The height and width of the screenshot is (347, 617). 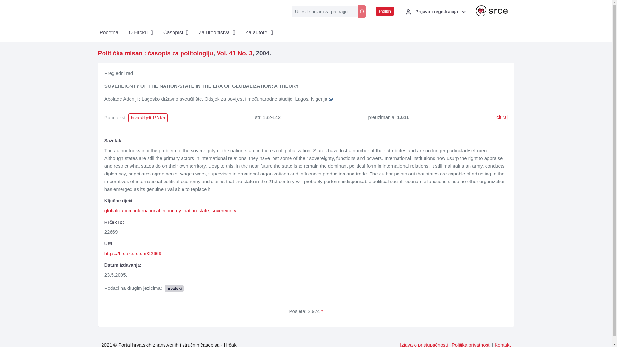 What do you see at coordinates (330, 99) in the screenshot?
I see `mail` at bounding box center [330, 99].